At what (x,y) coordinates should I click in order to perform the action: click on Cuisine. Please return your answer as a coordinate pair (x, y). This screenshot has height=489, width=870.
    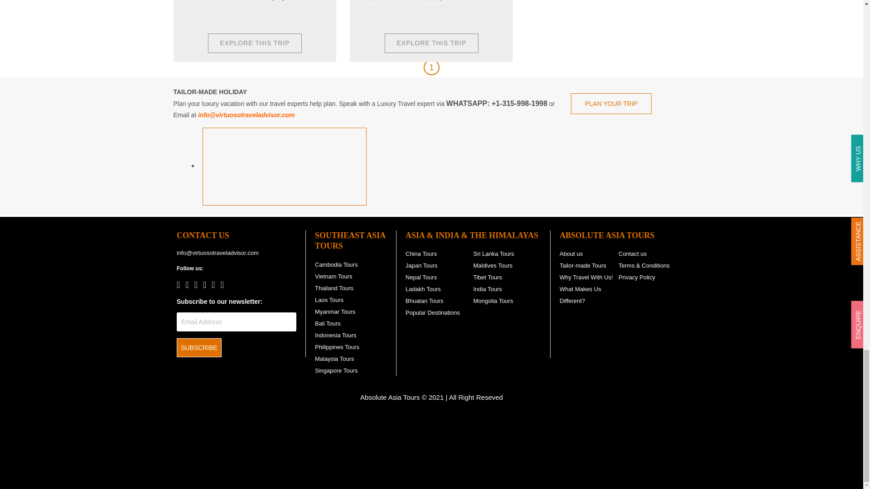
    Looking at the image, I should click on (264, 20).